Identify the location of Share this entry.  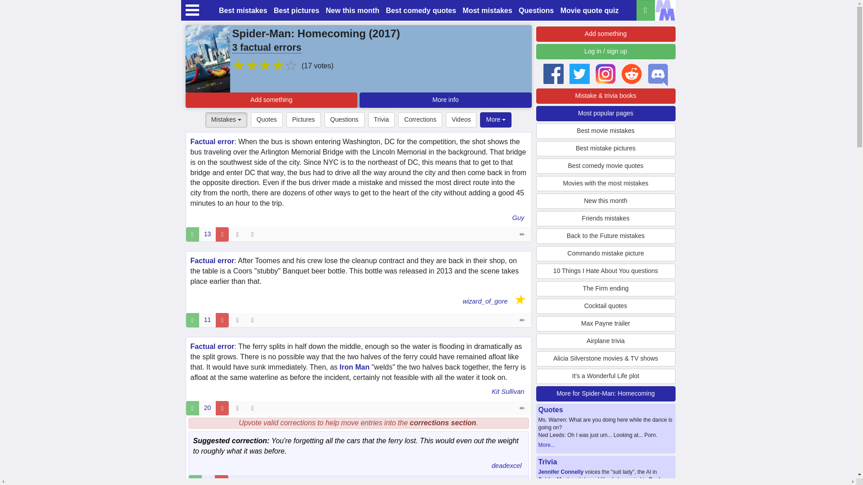
(254, 320).